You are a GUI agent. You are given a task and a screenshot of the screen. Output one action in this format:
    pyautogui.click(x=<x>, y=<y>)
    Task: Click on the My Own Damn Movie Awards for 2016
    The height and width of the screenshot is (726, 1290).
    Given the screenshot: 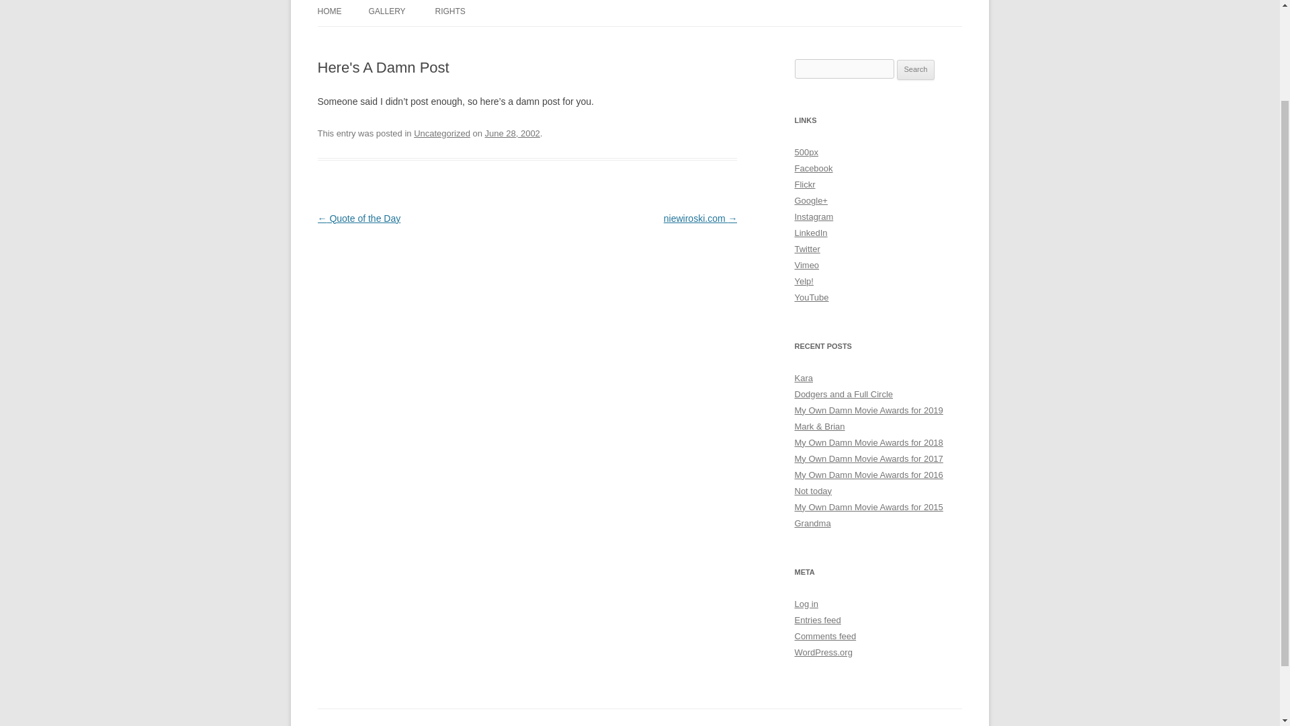 What is the action you would take?
    pyautogui.click(x=868, y=475)
    